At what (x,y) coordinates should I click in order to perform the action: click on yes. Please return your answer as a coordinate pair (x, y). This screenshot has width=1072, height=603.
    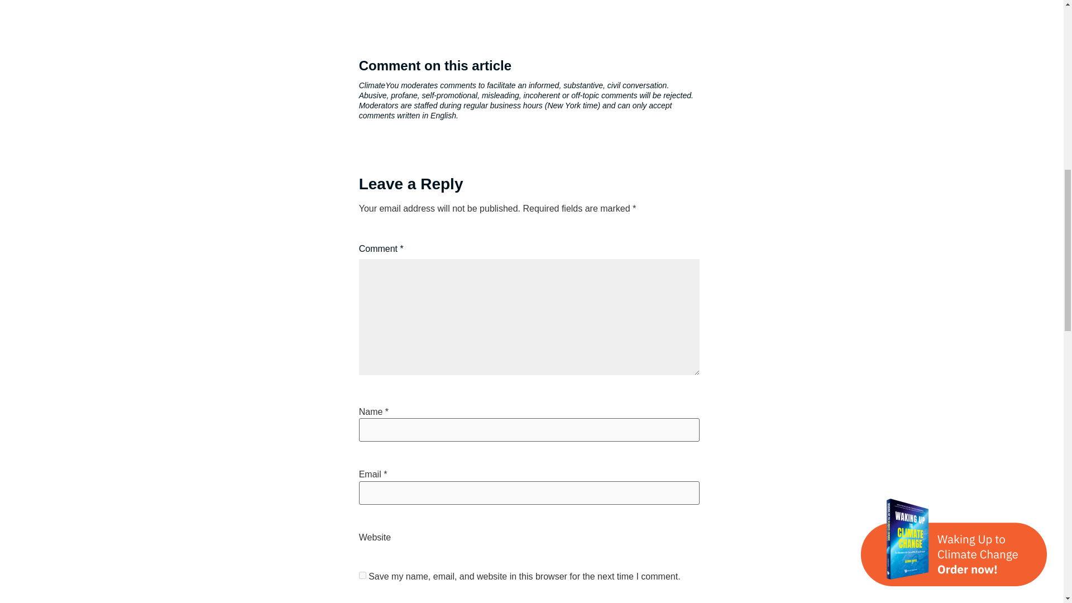
    Looking at the image, I should click on (363, 575).